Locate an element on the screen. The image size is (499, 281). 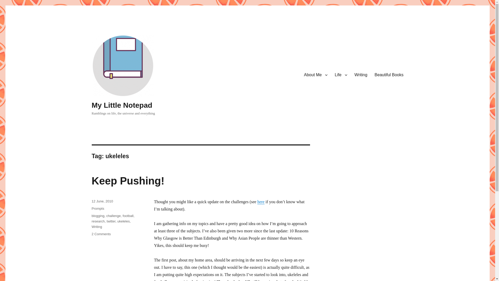
About Me is located at coordinates (128, 181).